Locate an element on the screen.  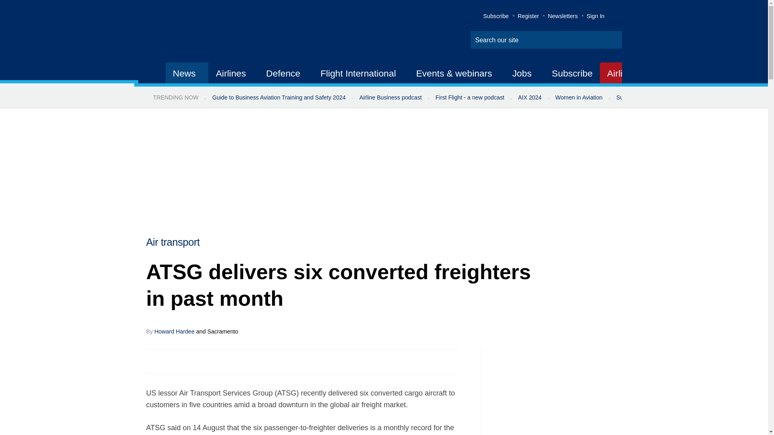
Women in Aviation is located at coordinates (579, 97).